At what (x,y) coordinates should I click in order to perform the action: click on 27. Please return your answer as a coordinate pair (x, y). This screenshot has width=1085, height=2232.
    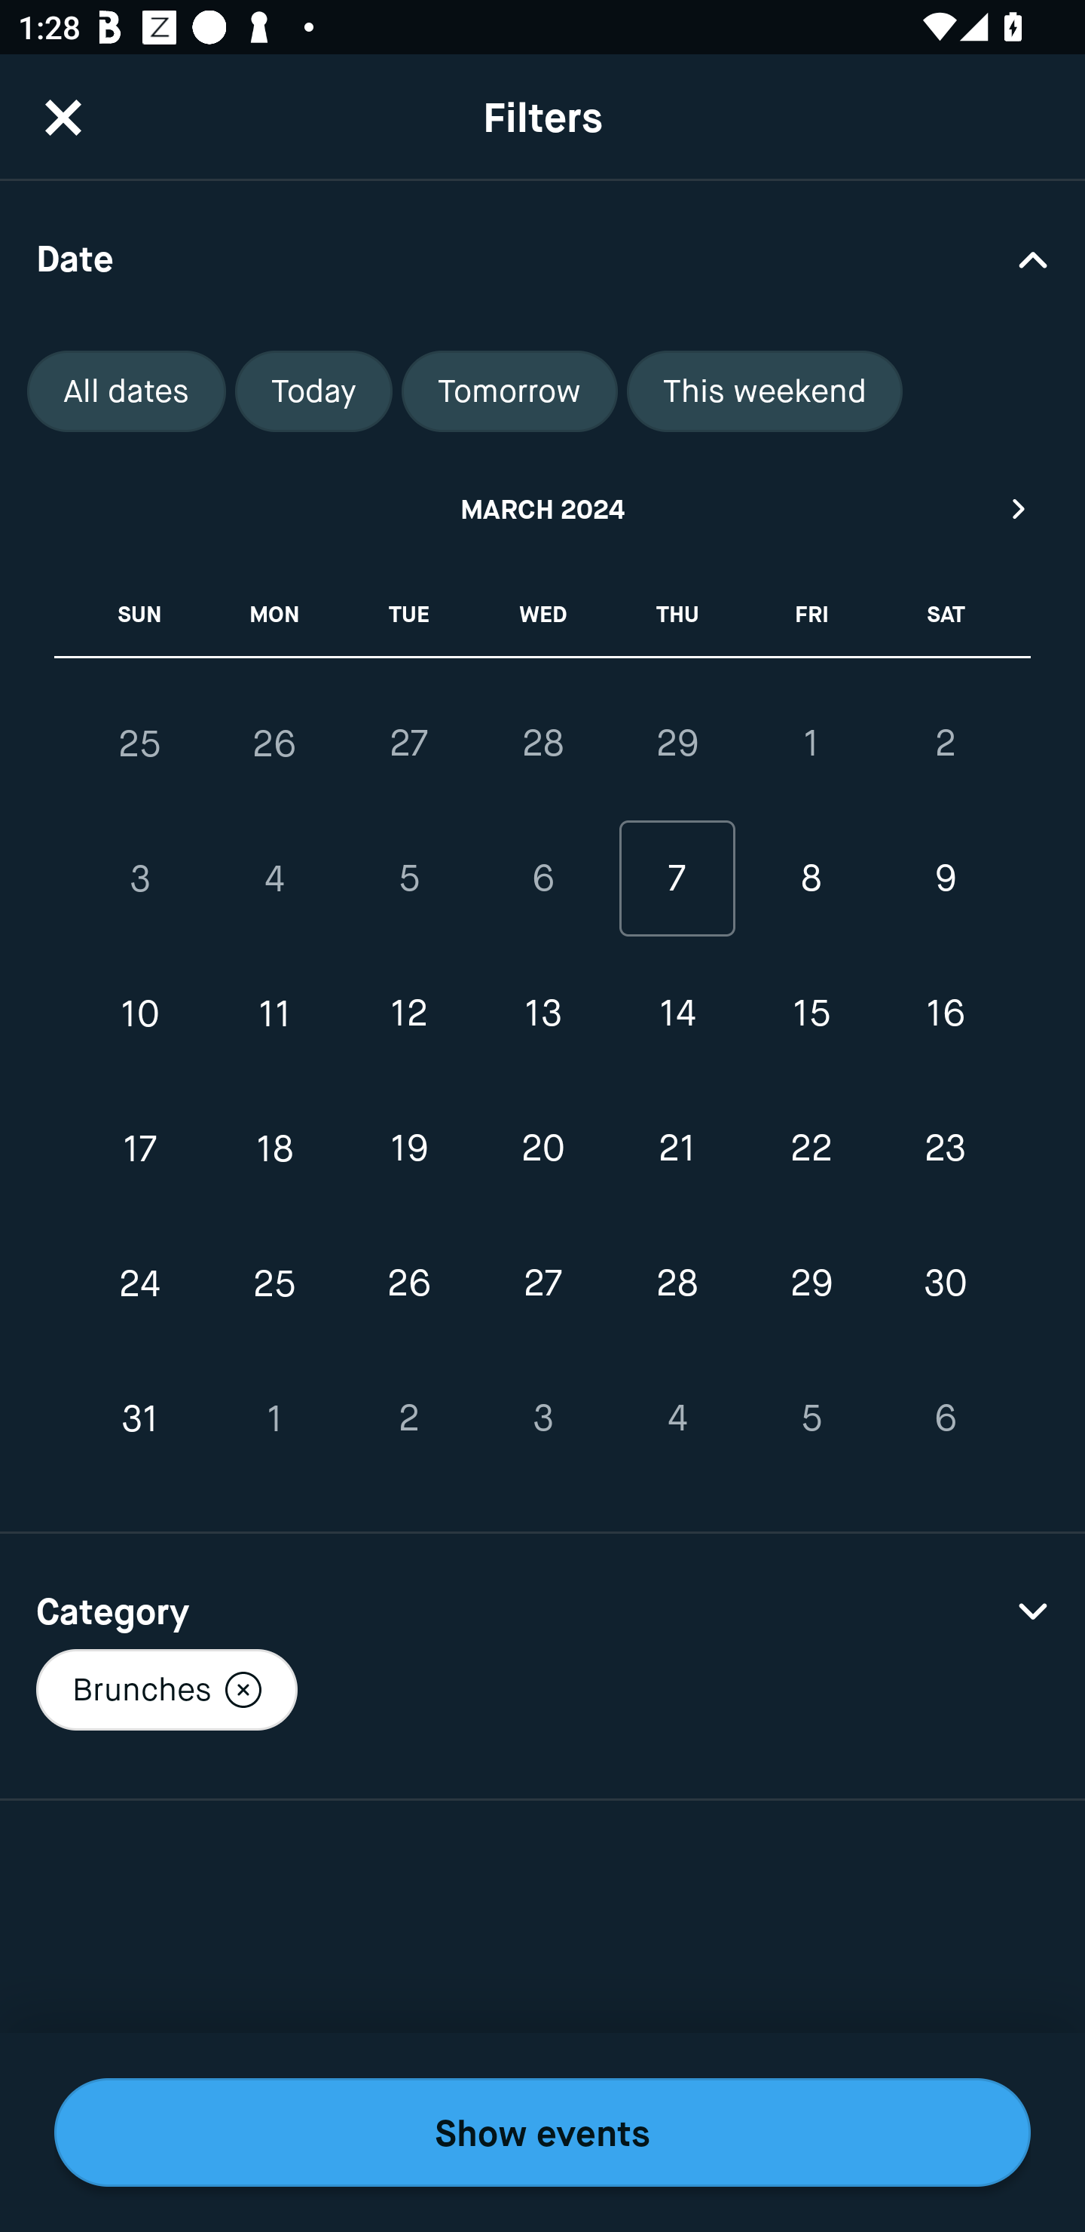
    Looking at the image, I should click on (542, 1283).